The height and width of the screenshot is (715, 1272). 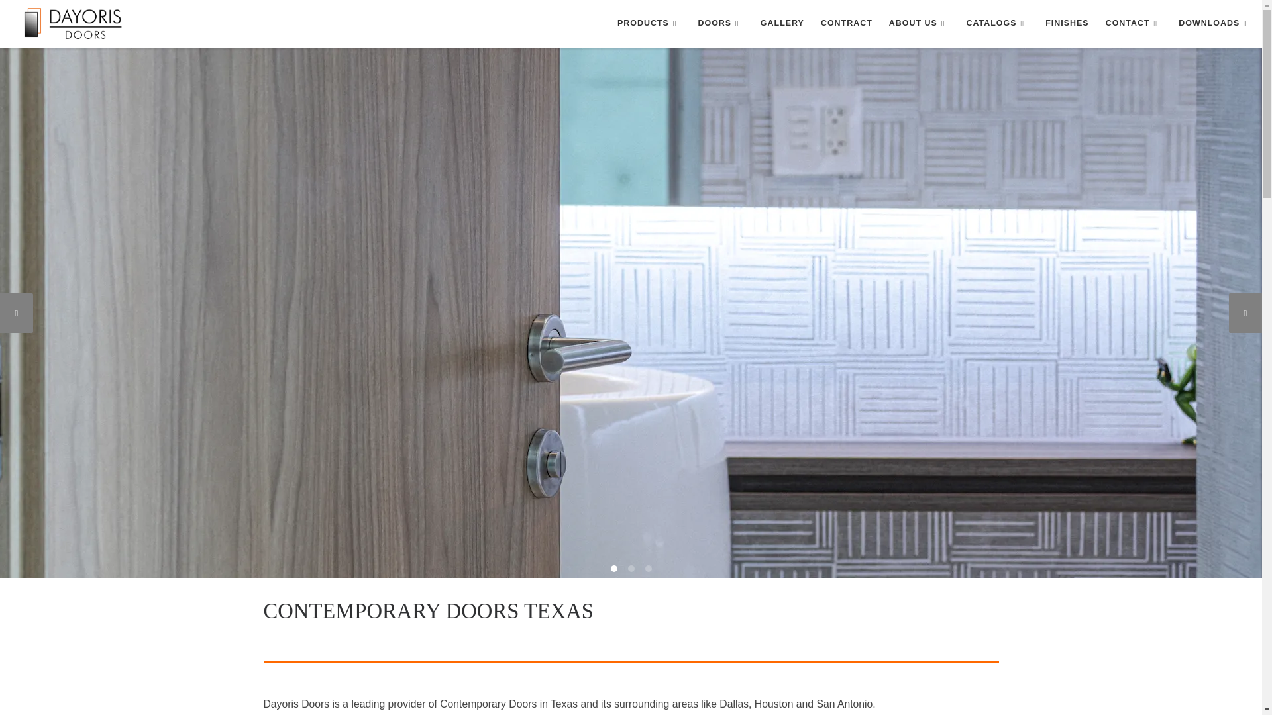 I want to click on FINISHES, so click(x=1067, y=24).